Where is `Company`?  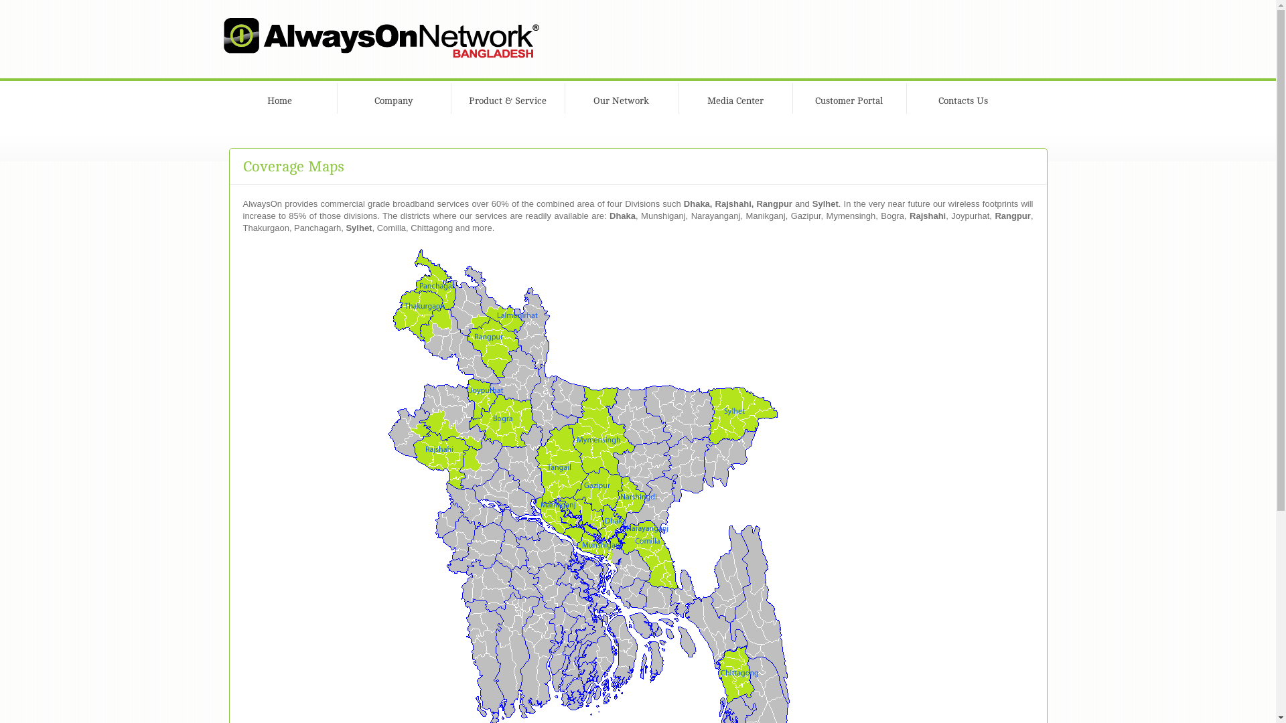 Company is located at coordinates (393, 98).